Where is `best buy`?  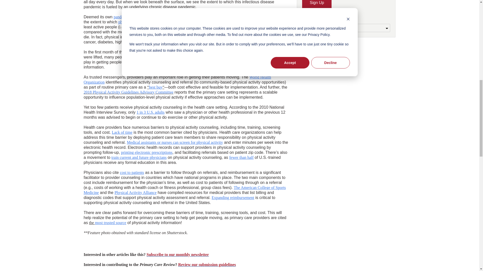
best buy is located at coordinates (155, 87).